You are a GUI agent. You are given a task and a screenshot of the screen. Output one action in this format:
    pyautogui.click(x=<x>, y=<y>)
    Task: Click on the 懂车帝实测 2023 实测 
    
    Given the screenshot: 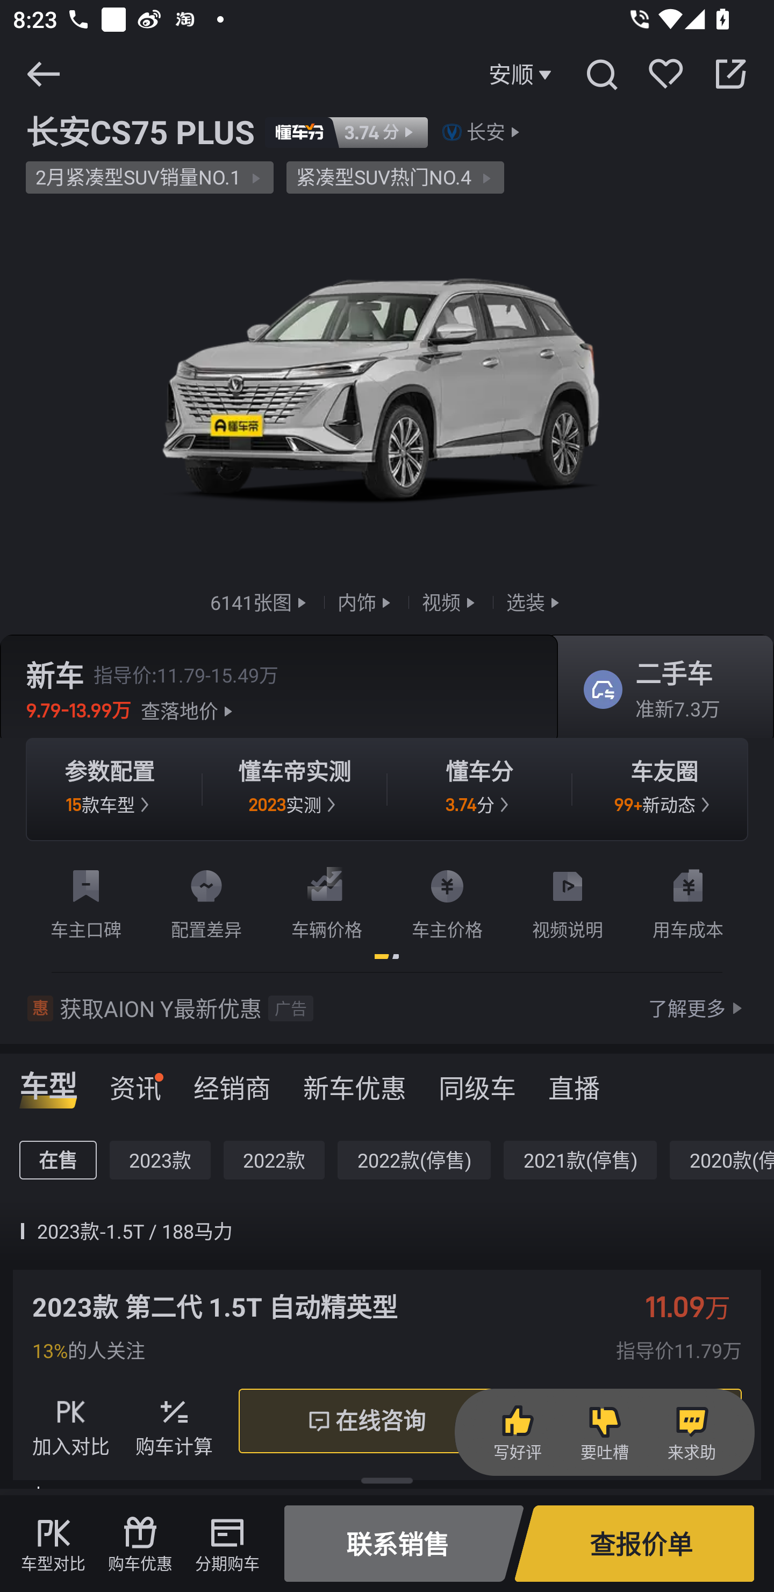 What is the action you would take?
    pyautogui.click(x=295, y=790)
    